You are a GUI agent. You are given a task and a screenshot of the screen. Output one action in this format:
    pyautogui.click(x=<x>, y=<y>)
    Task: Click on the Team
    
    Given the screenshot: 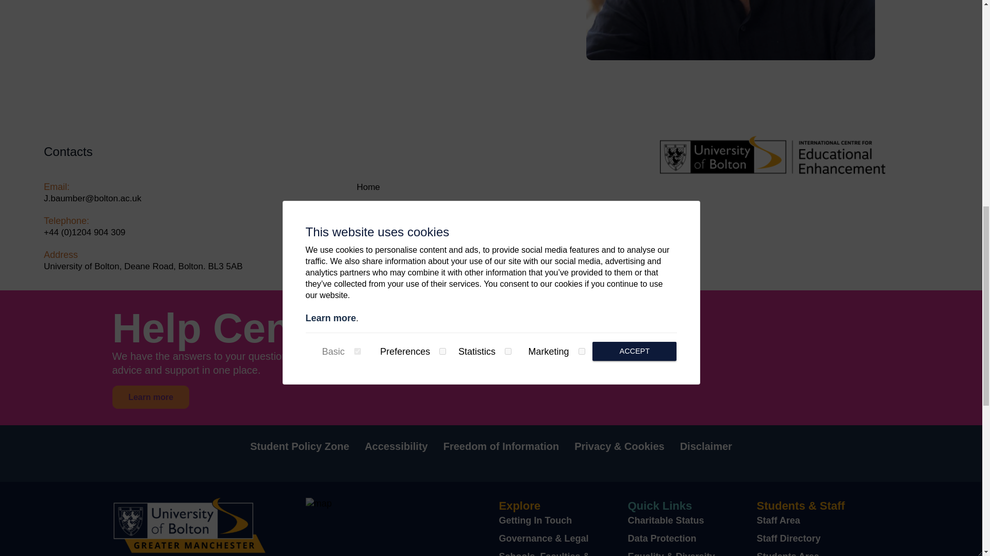 What is the action you would take?
    pyautogui.click(x=367, y=232)
    